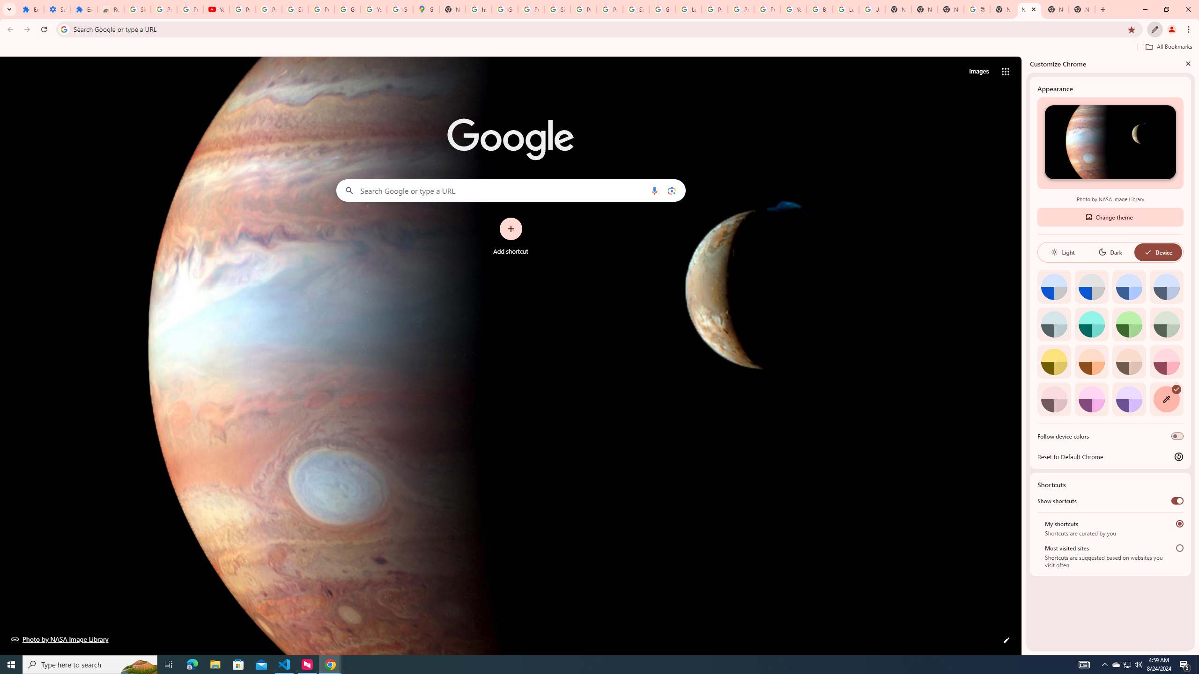  I want to click on Device, so click(1158, 252).